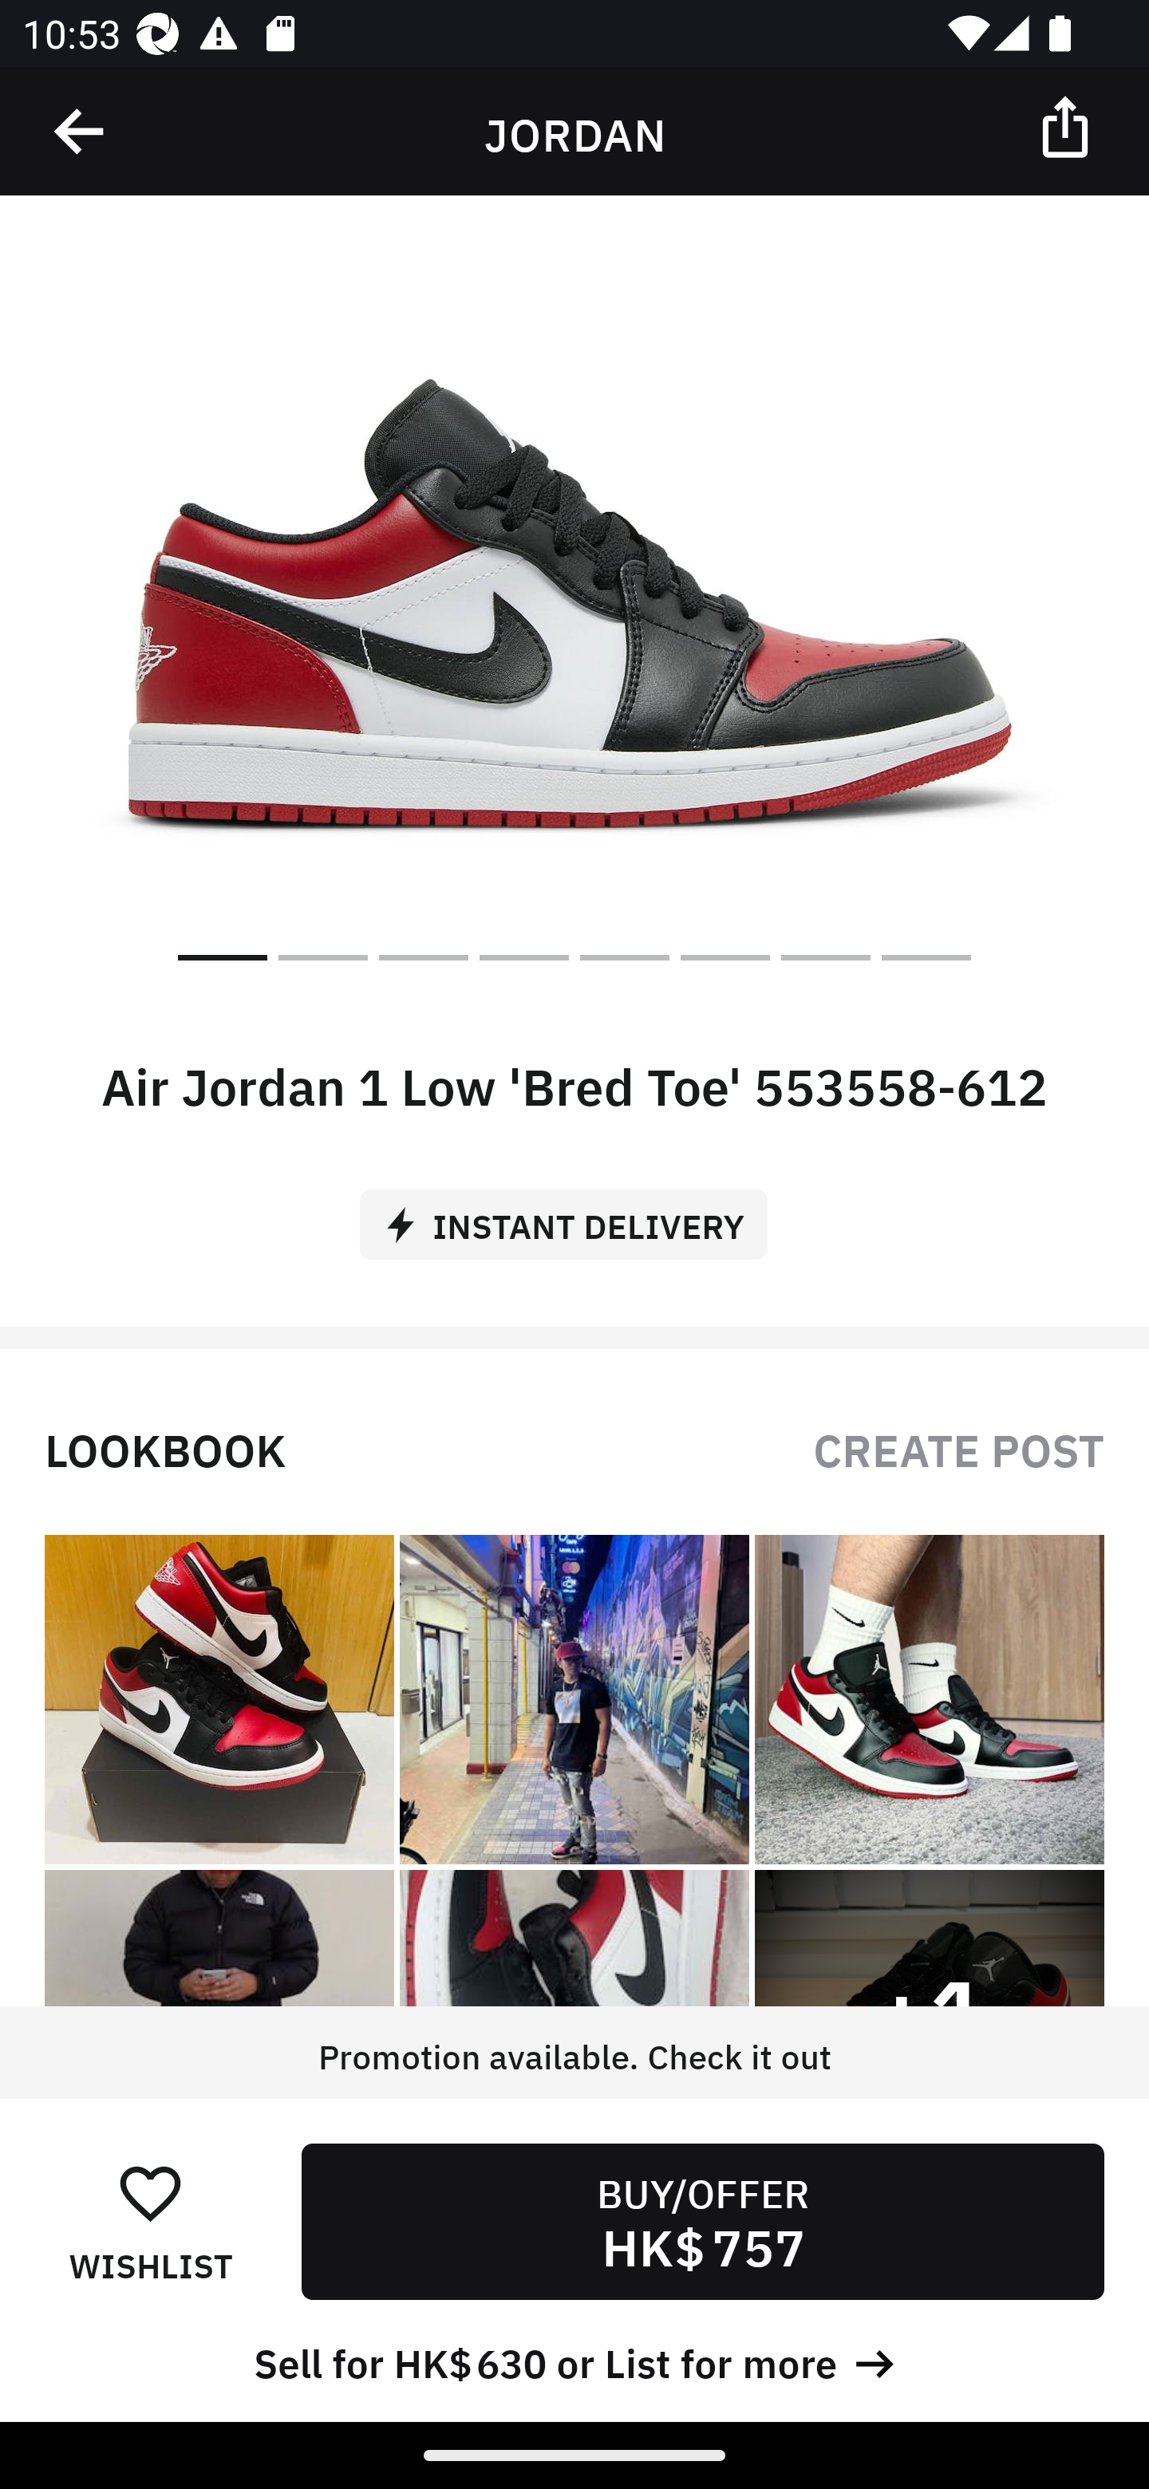 The width and height of the screenshot is (1149, 2489). Describe the element at coordinates (958, 1447) in the screenshot. I see `CREATE POST` at that location.